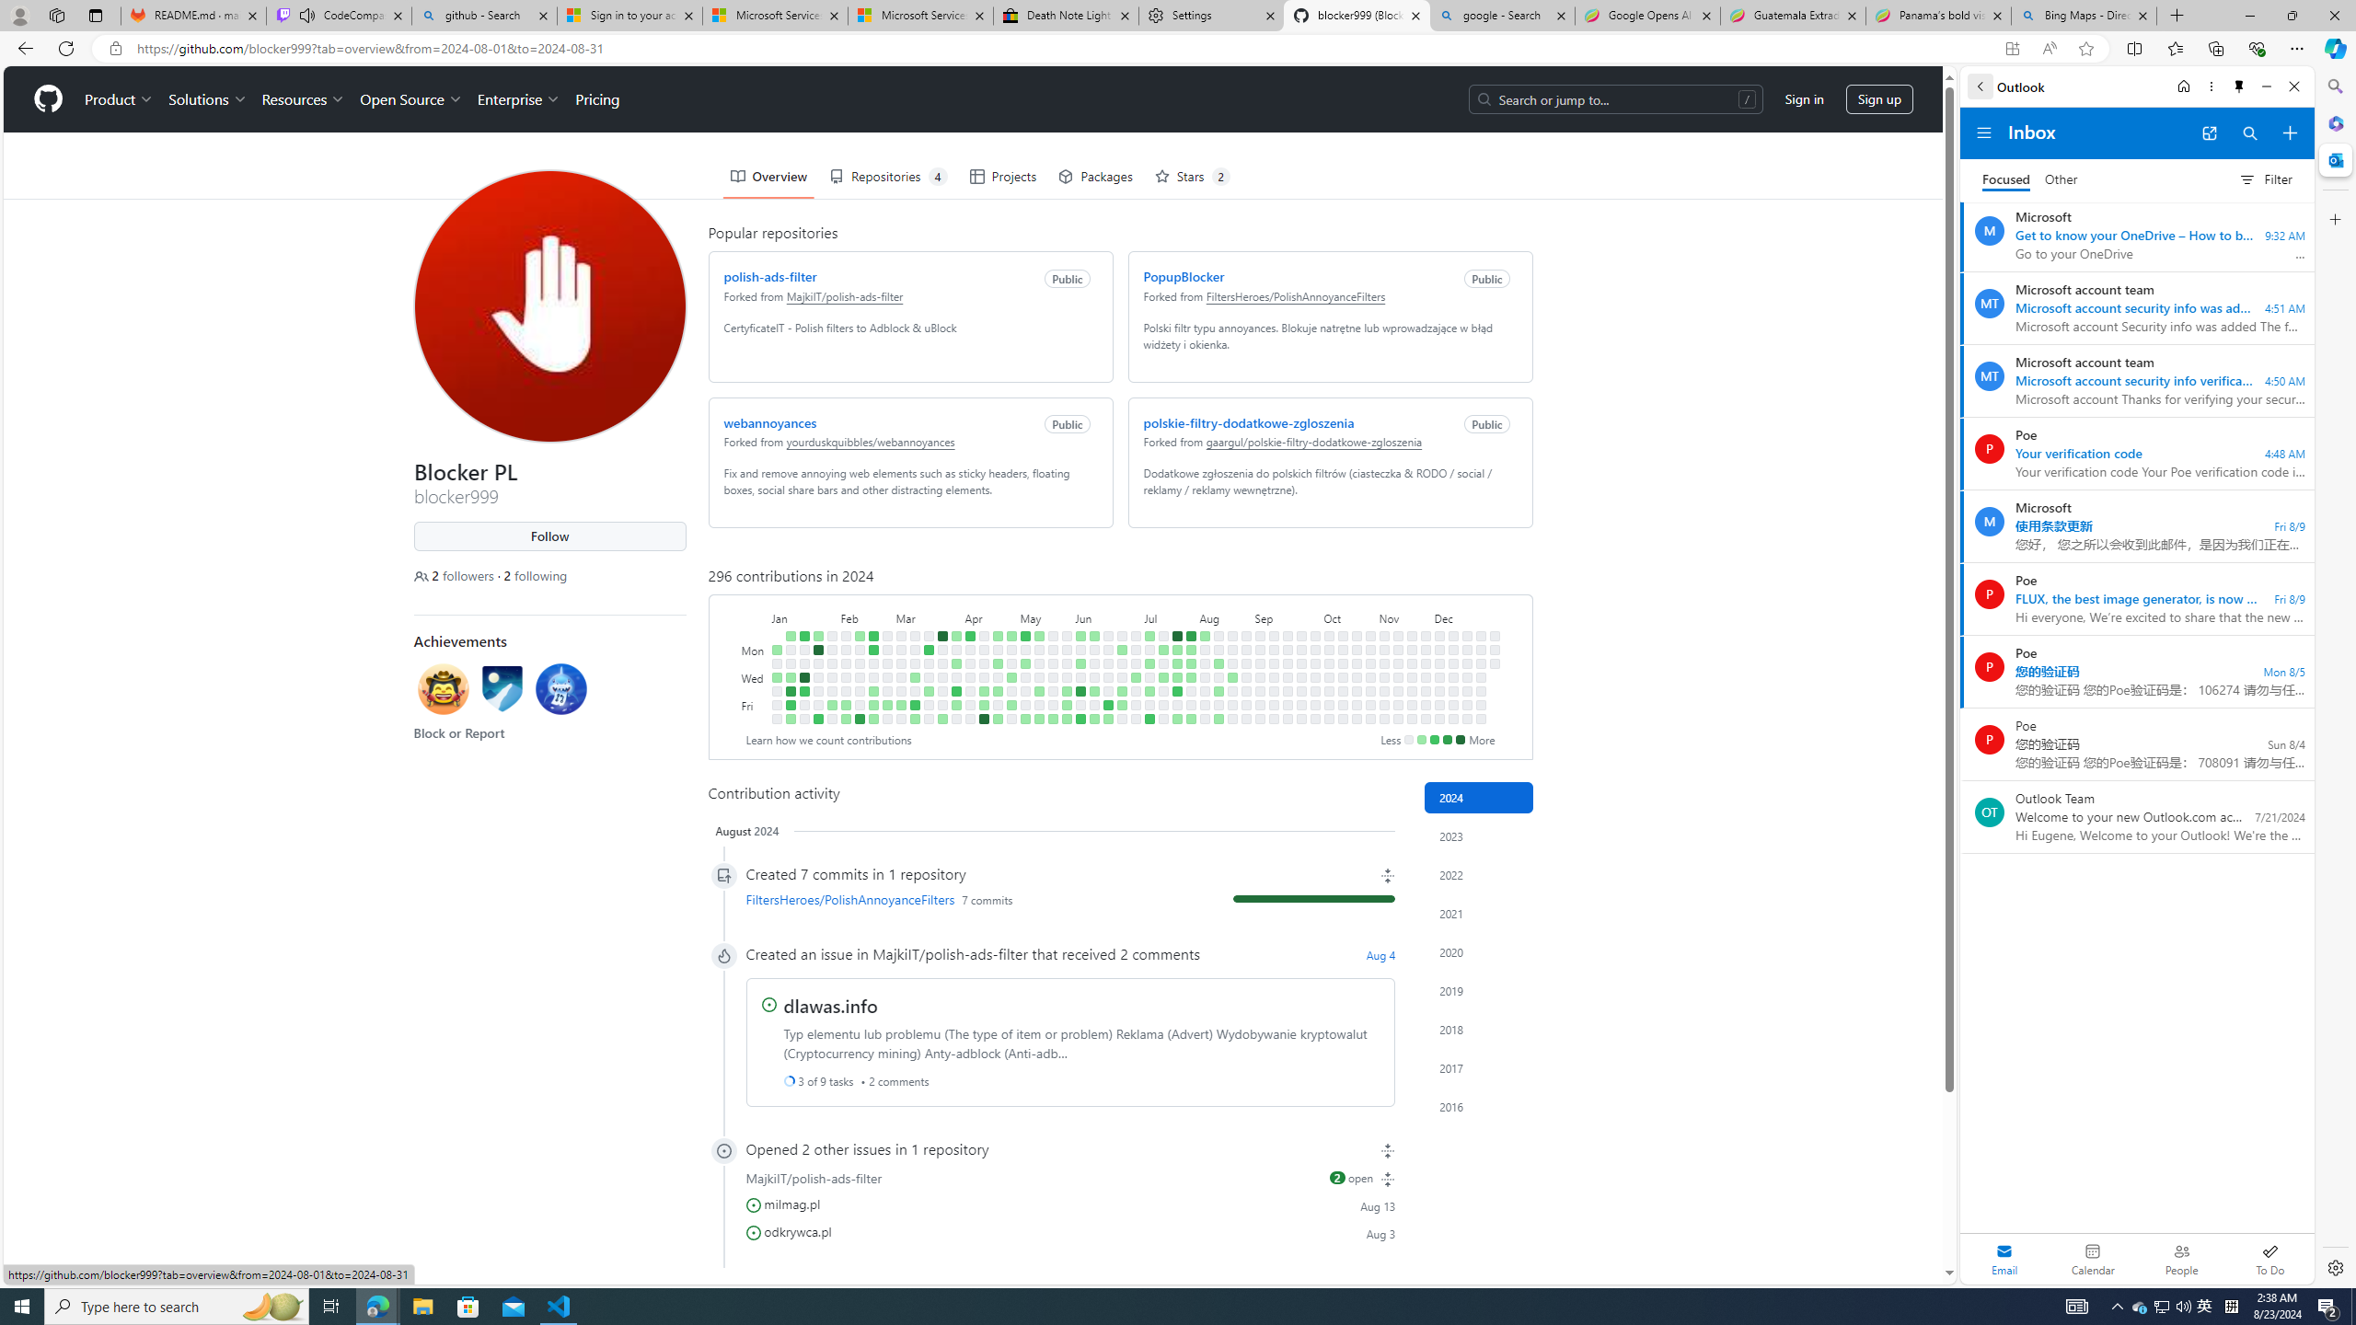  What do you see at coordinates (1301, 720) in the screenshot?
I see `No contributions on September 28th.` at bounding box center [1301, 720].